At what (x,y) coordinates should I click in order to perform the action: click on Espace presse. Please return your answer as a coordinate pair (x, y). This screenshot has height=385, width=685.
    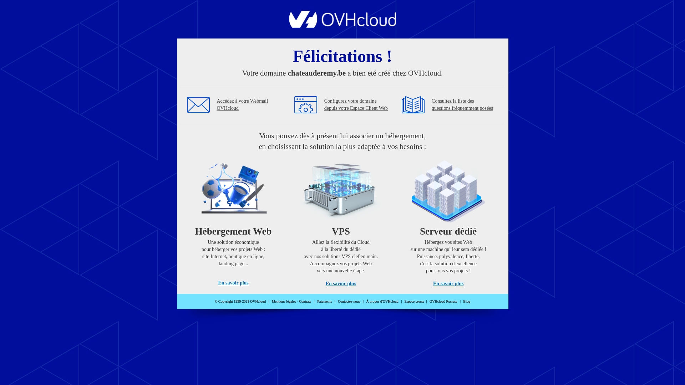
    Looking at the image, I should click on (415, 302).